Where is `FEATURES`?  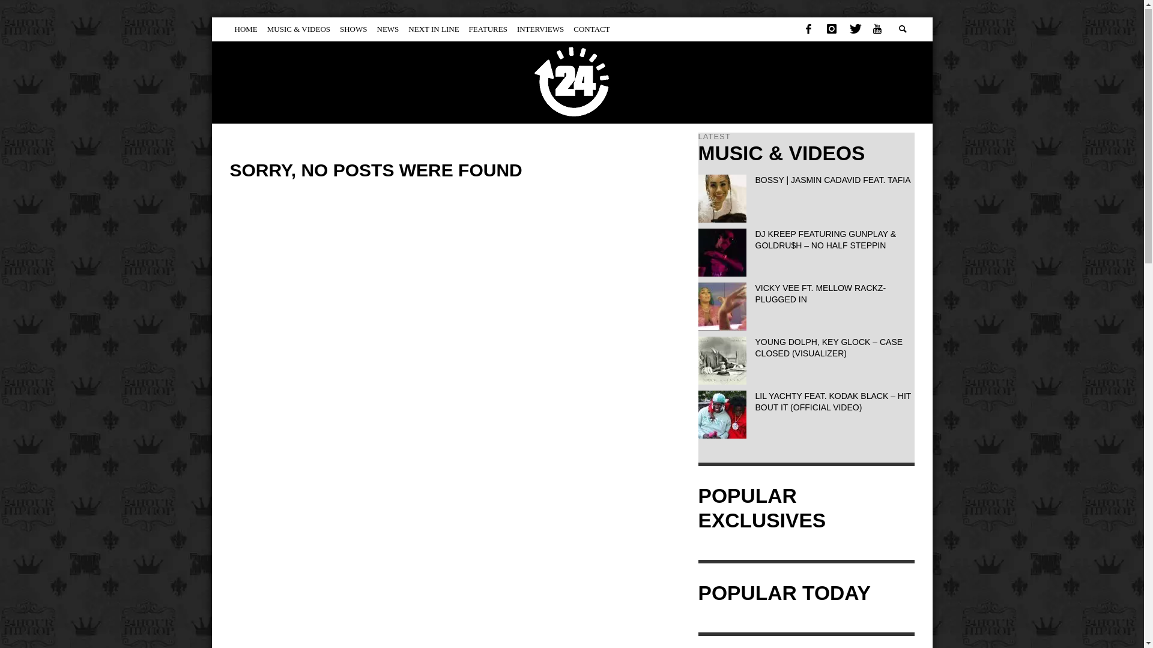 FEATURES is located at coordinates (488, 30).